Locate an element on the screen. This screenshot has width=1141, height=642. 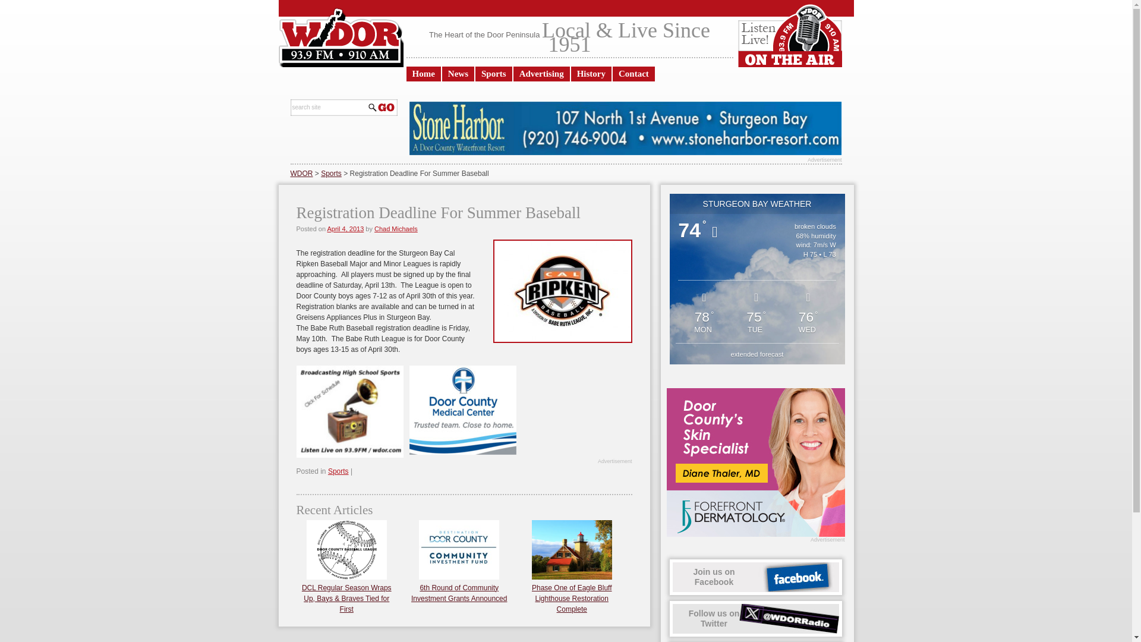
View all posts by Chad Michaels is located at coordinates (396, 228).